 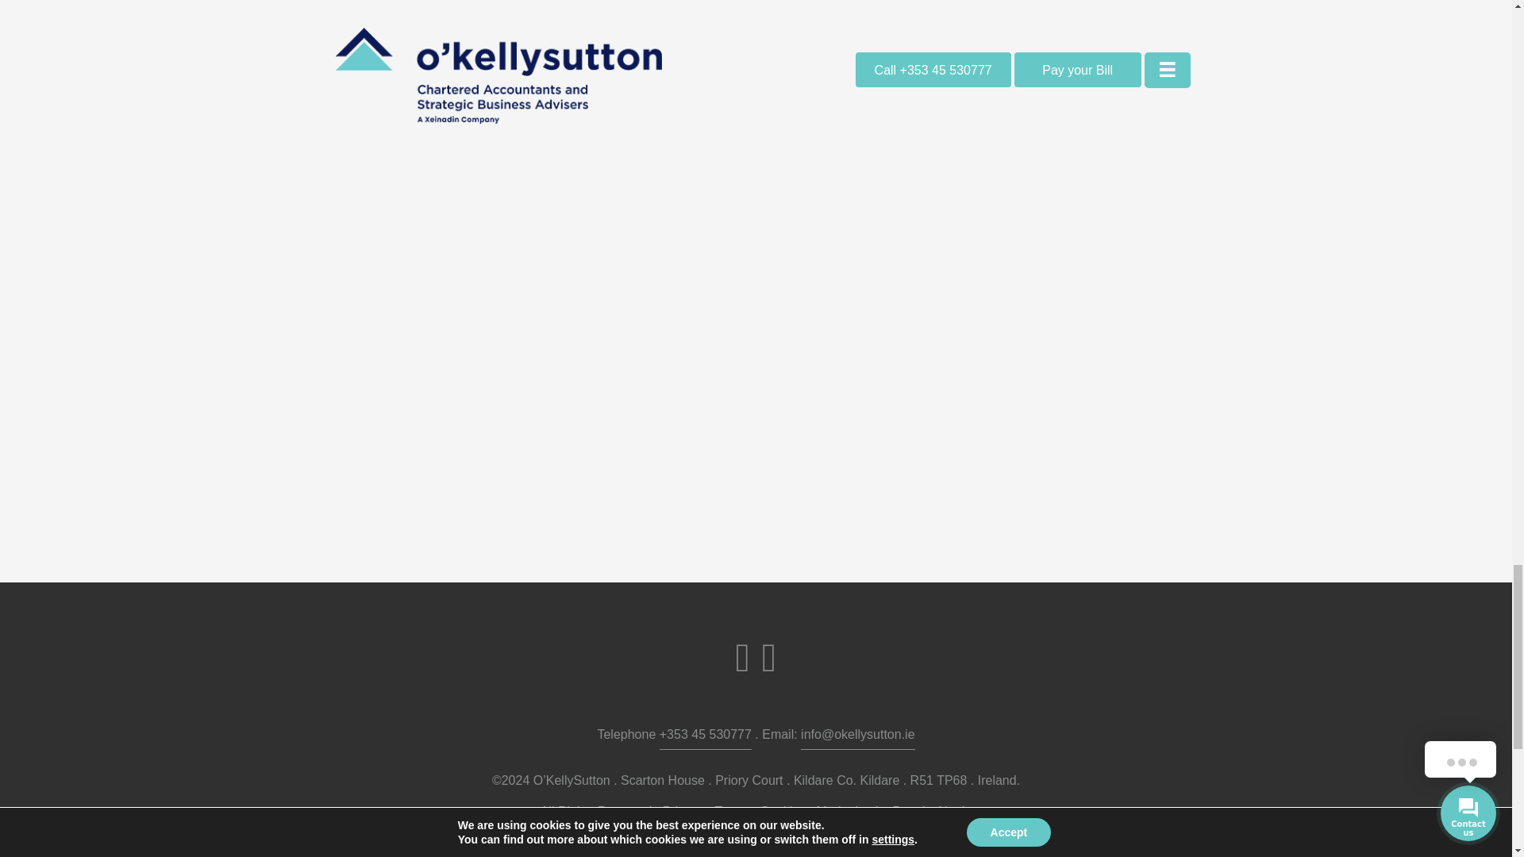 What do you see at coordinates (732, 813) in the screenshot?
I see `Terms` at bounding box center [732, 813].